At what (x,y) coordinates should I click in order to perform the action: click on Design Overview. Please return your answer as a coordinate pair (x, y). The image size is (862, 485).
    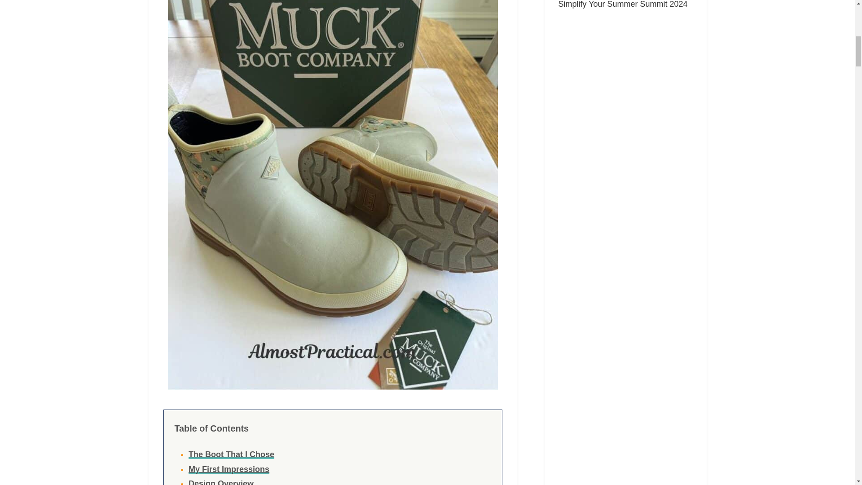
    Looking at the image, I should click on (221, 482).